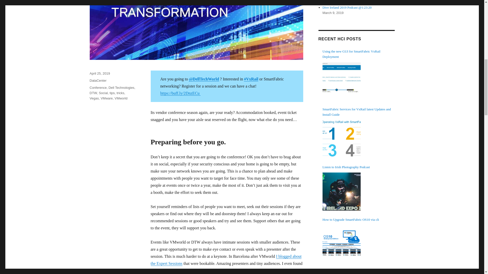 The width and height of the screenshot is (488, 274). Describe the element at coordinates (121, 98) in the screenshot. I see `VMworld` at that location.